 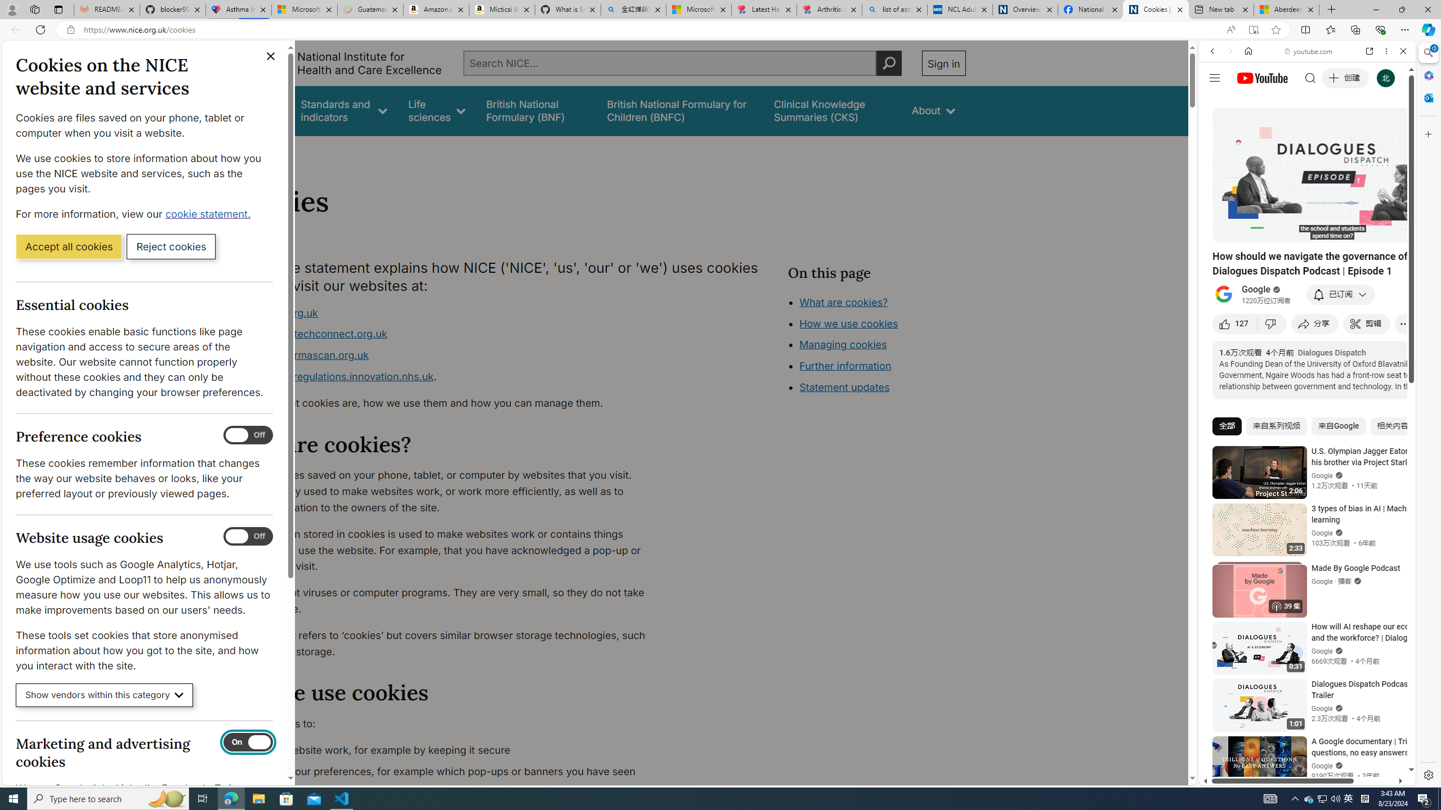 I want to click on Search Filter, IMAGES, so click(x=1250, y=128).